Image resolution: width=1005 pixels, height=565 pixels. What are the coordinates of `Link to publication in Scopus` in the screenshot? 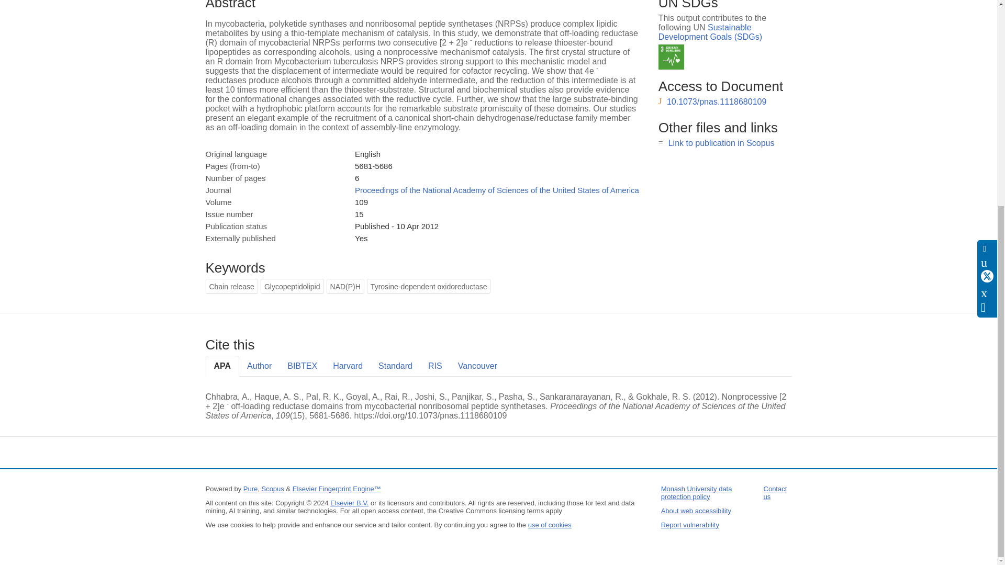 It's located at (721, 142).